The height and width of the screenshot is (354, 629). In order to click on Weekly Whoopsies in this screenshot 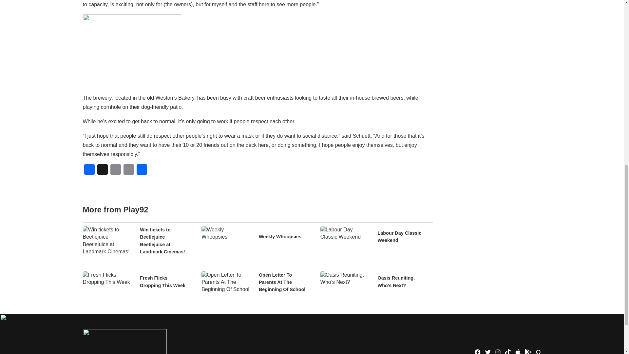, I will do `click(280, 237)`.